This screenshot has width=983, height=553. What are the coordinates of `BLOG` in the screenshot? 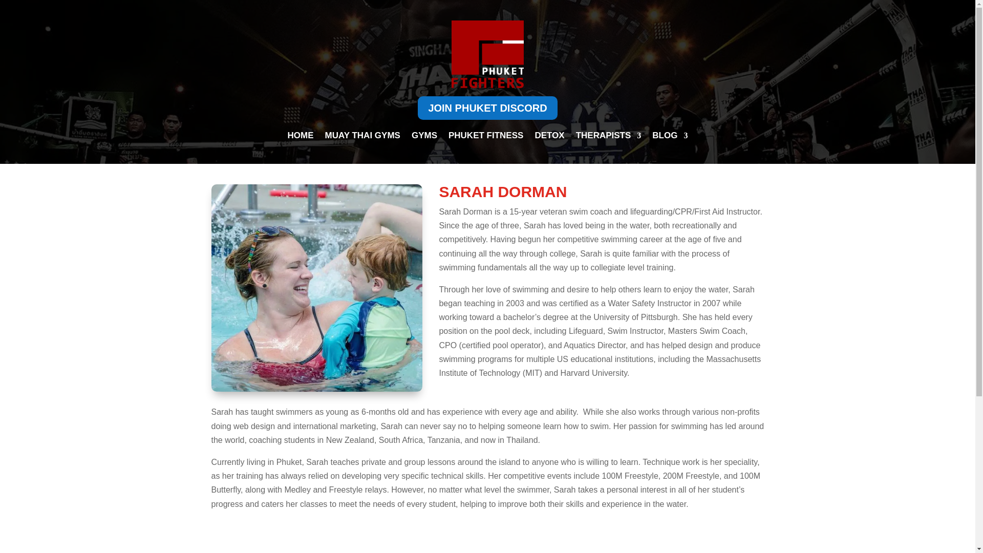 It's located at (670, 137).